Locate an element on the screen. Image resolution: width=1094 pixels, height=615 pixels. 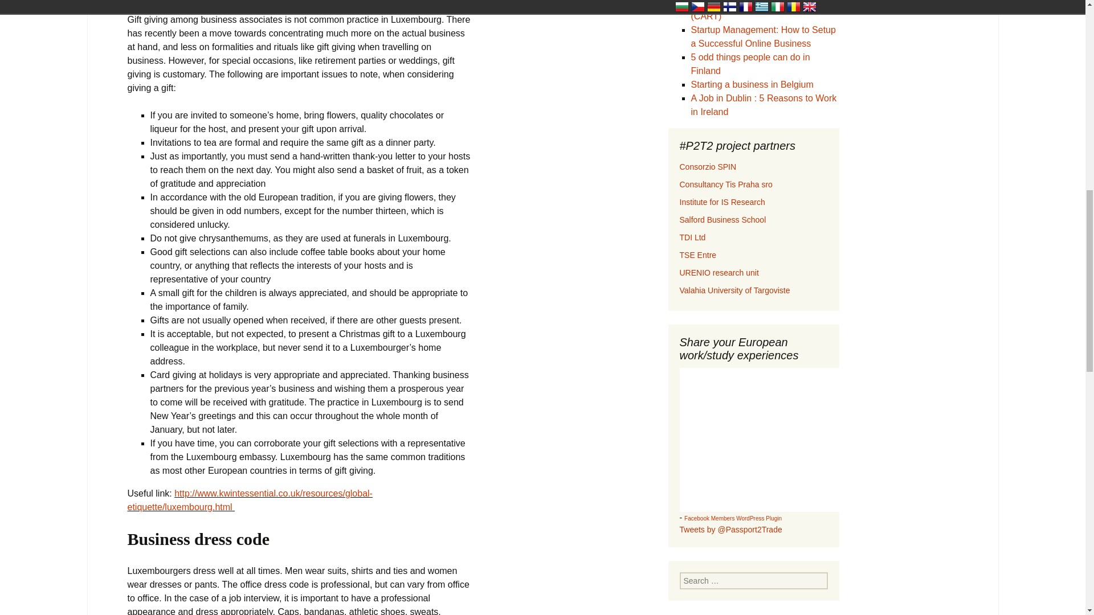
Look 5 odd things people can do in Finland is located at coordinates (750, 64).